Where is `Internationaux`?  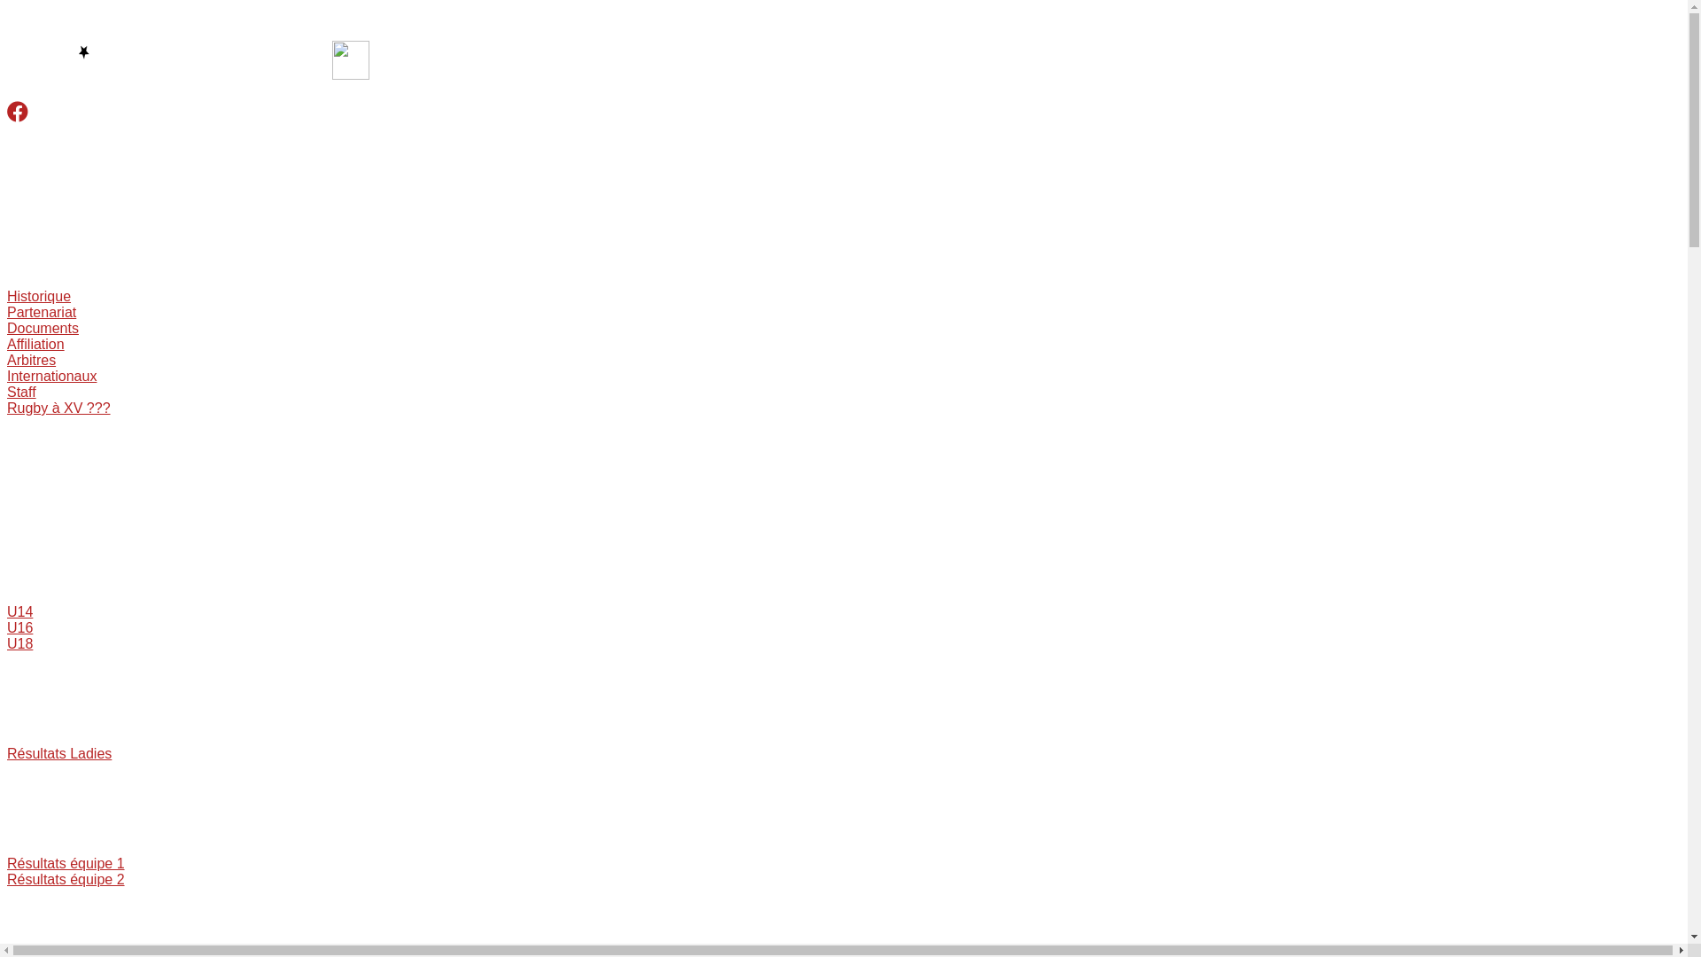 Internationaux is located at coordinates (51, 376).